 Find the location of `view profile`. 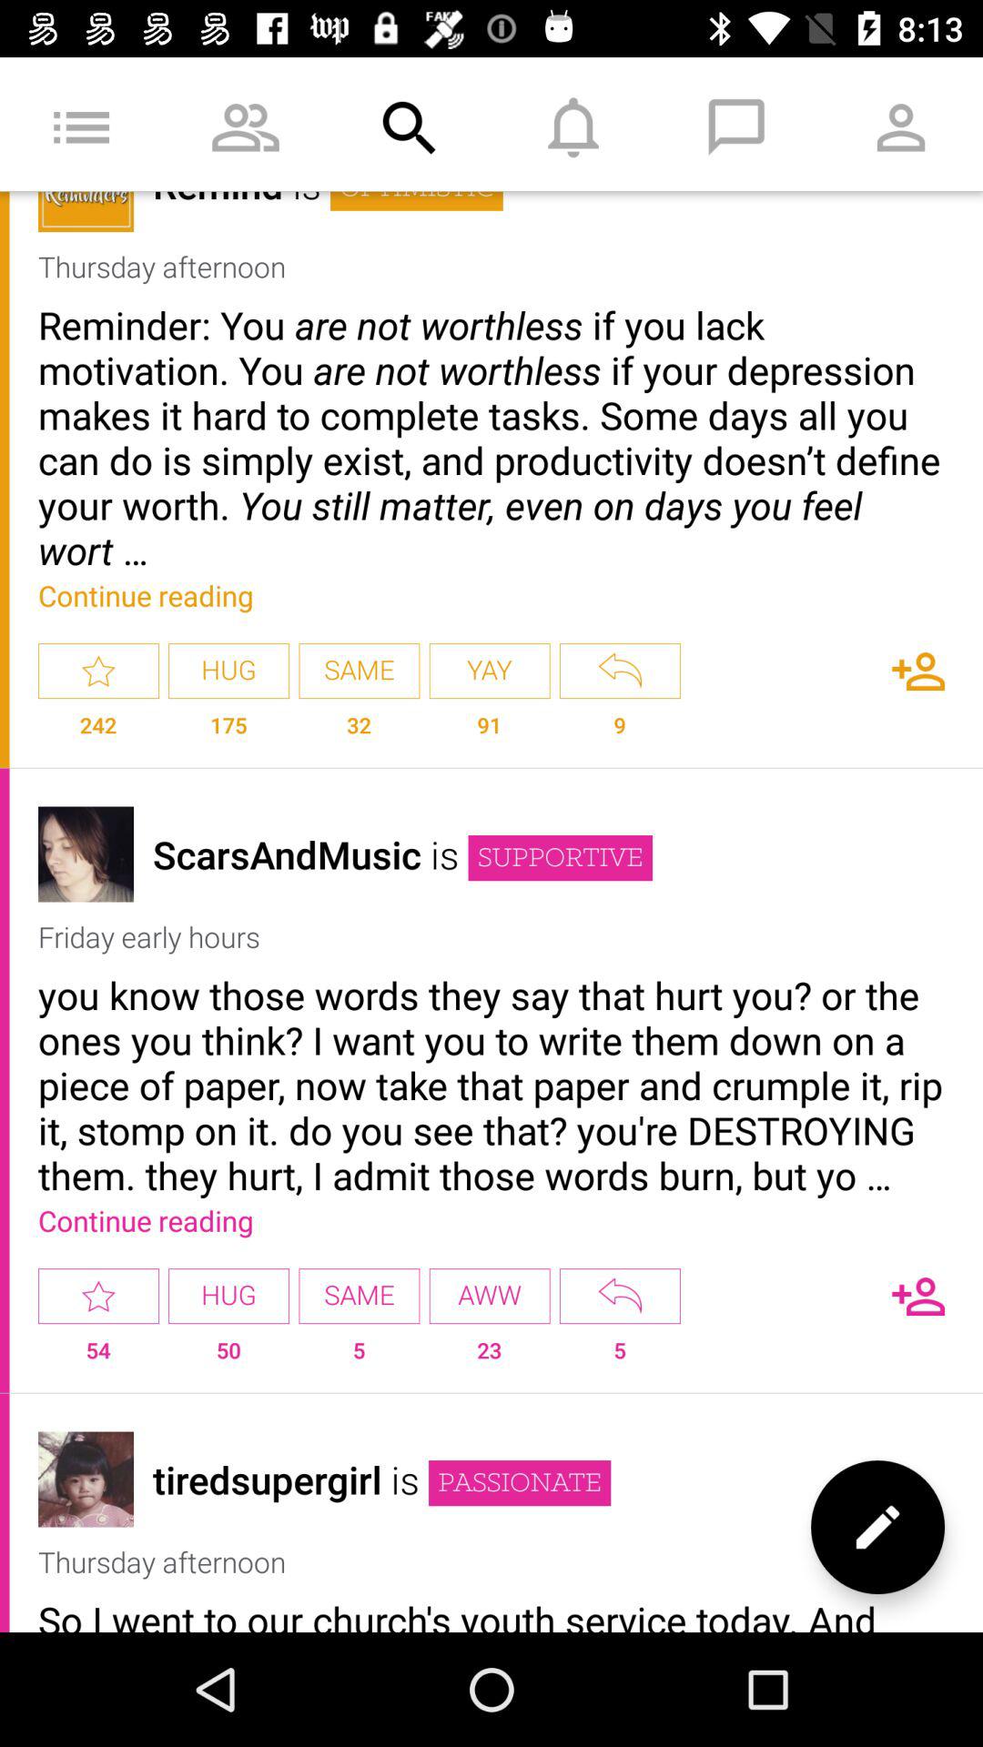

view profile is located at coordinates (86, 1479).